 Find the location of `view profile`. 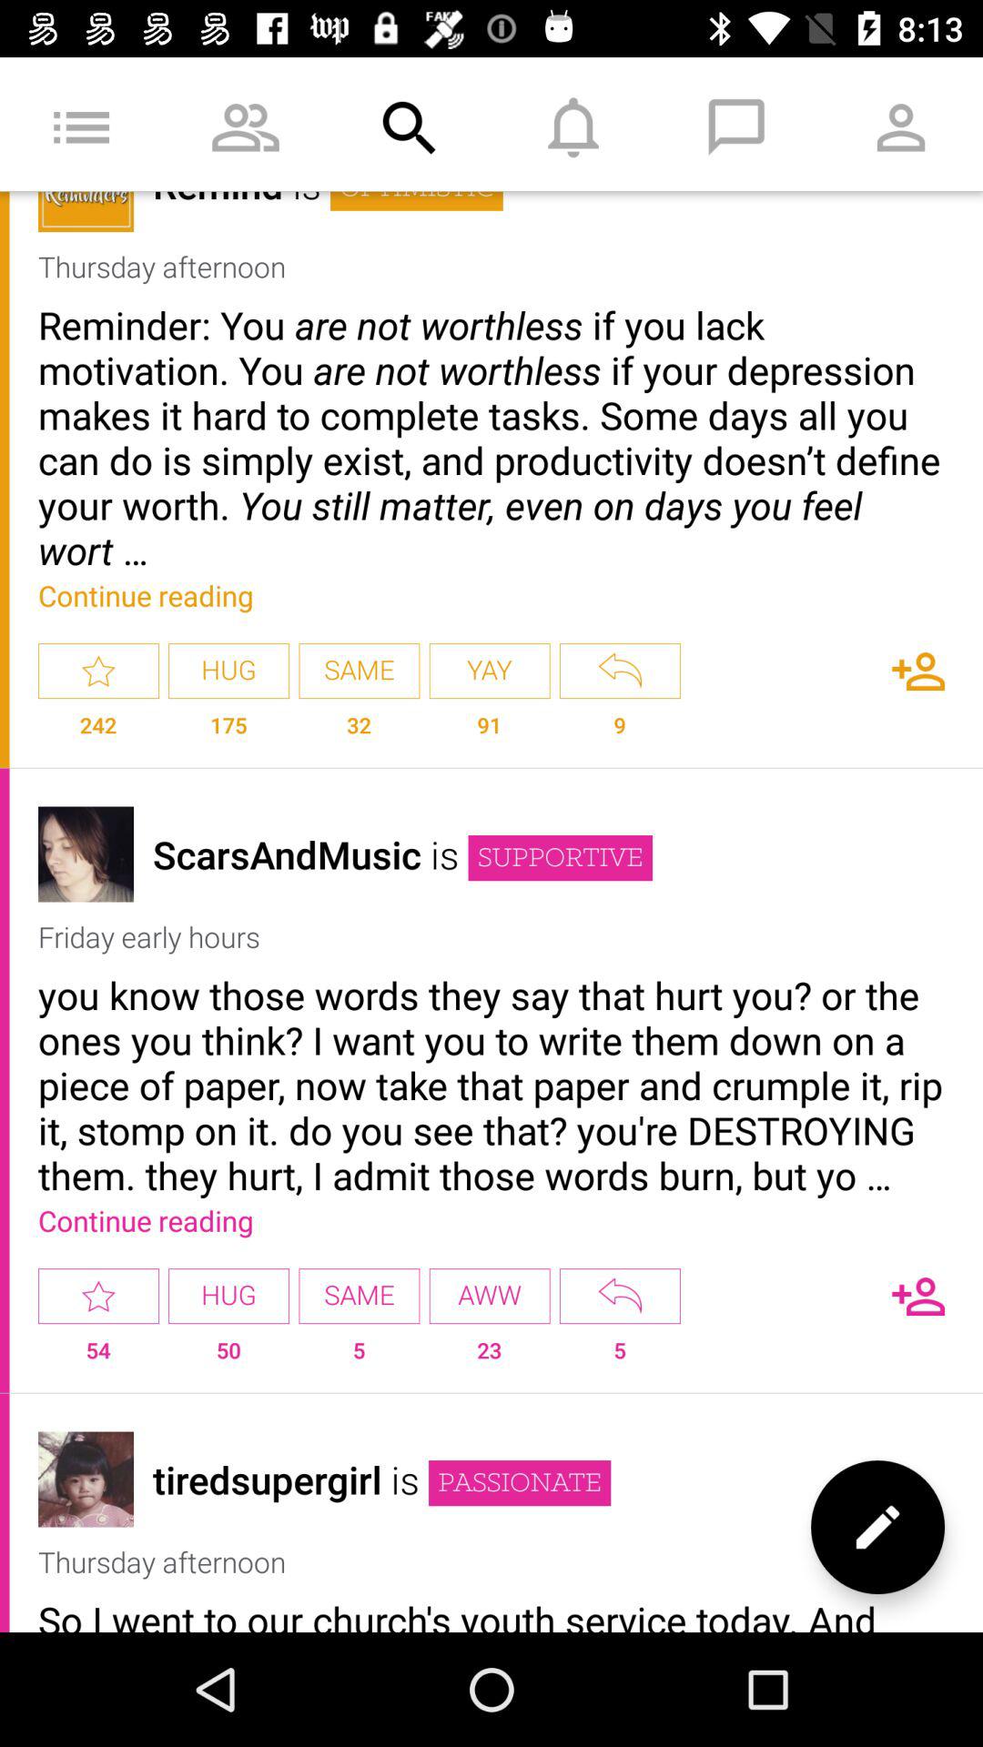

view profile is located at coordinates (86, 1479).